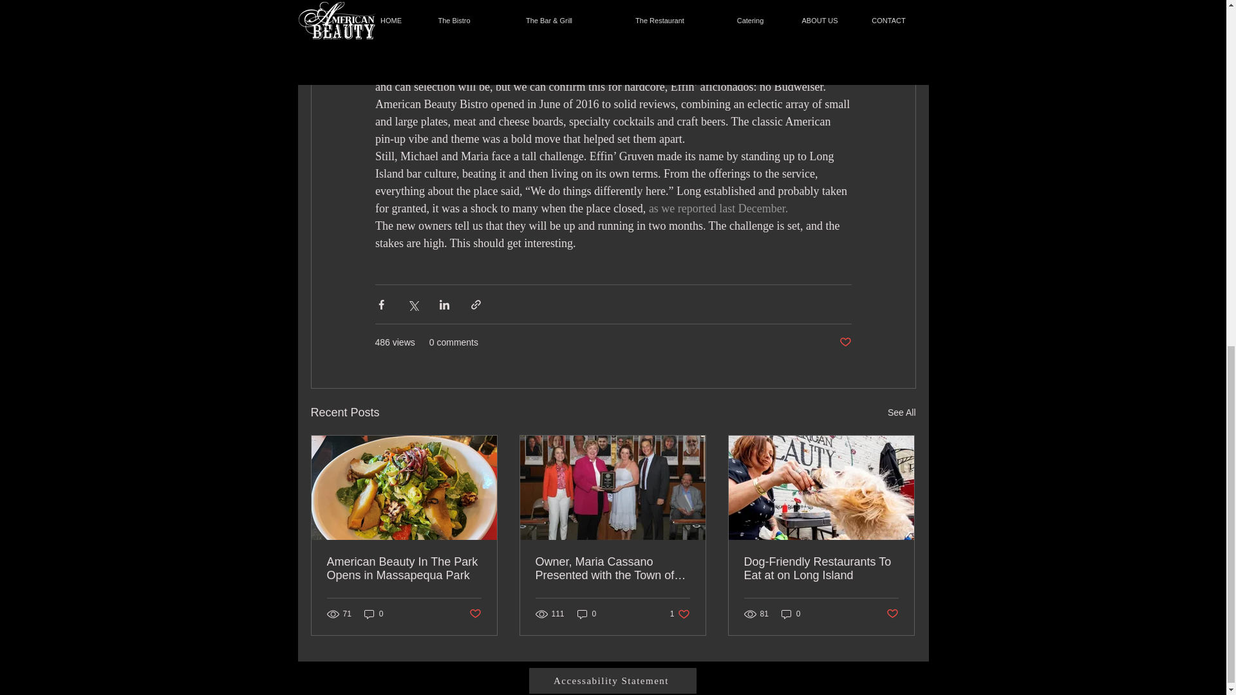 This screenshot has width=1236, height=695. What do you see at coordinates (845, 342) in the screenshot?
I see `Post not marked as liked` at bounding box center [845, 342].